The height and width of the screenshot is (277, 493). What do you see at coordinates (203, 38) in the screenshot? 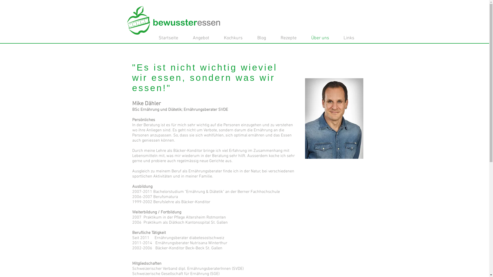
I see `Angebot` at bounding box center [203, 38].